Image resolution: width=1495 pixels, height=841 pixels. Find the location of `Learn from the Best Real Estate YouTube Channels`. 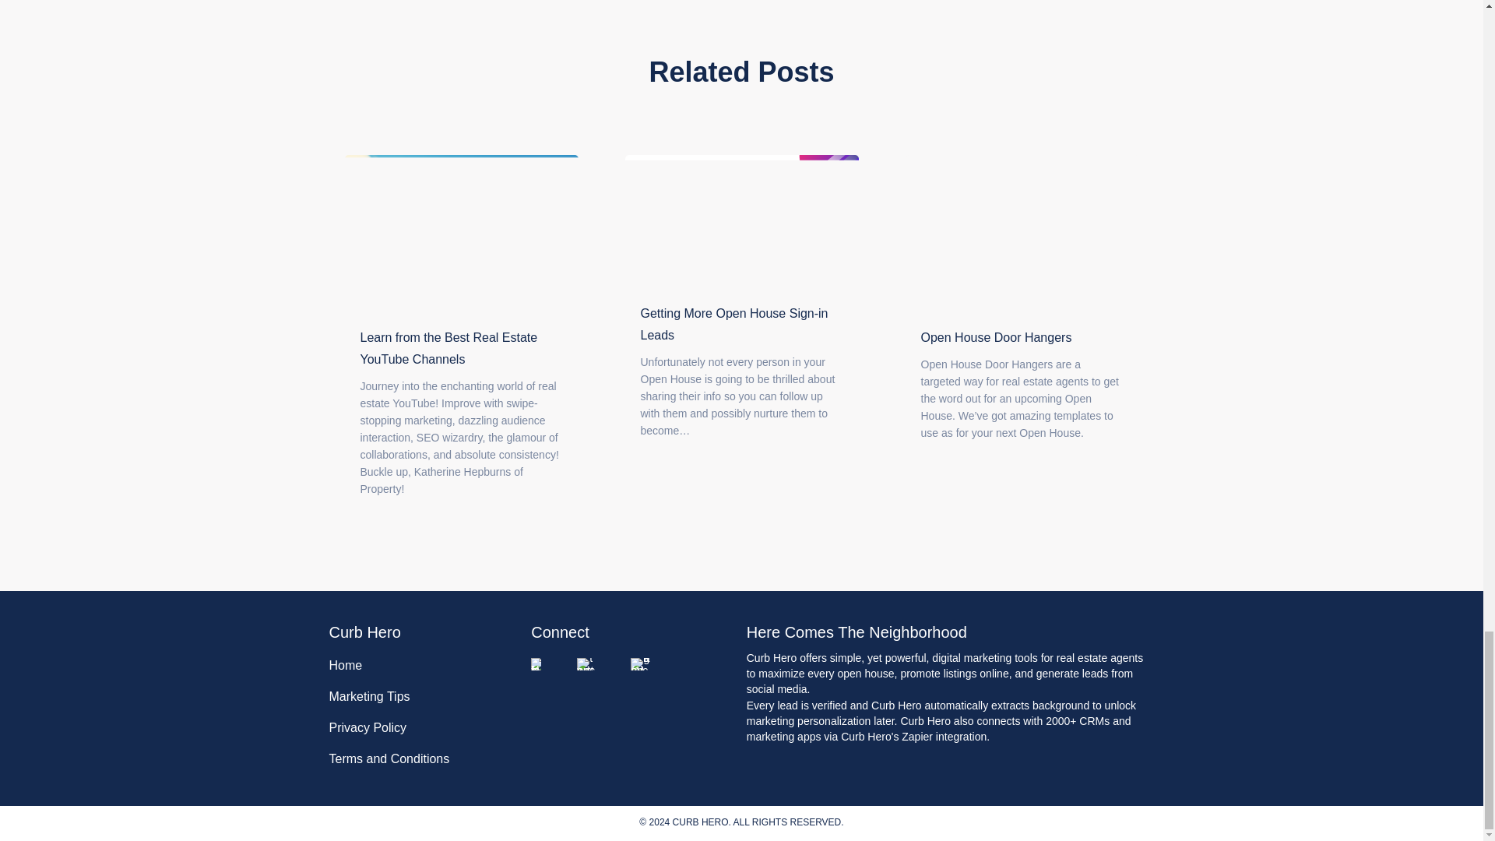

Learn from the Best Real Estate YouTube Channels is located at coordinates (448, 348).